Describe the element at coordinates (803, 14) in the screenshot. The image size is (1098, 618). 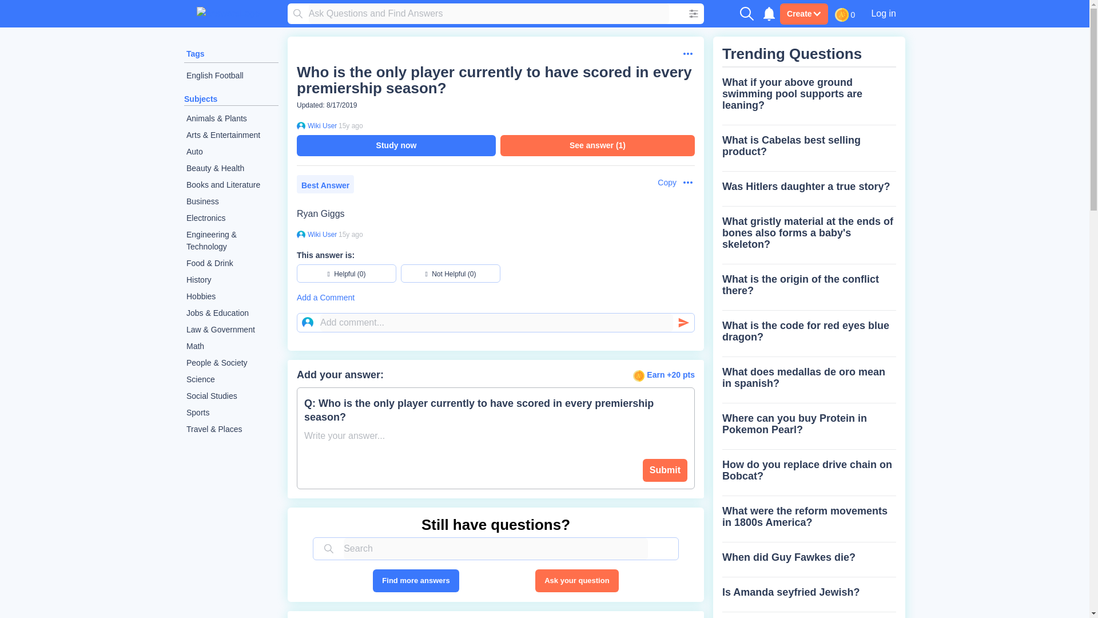
I see `Create` at that location.